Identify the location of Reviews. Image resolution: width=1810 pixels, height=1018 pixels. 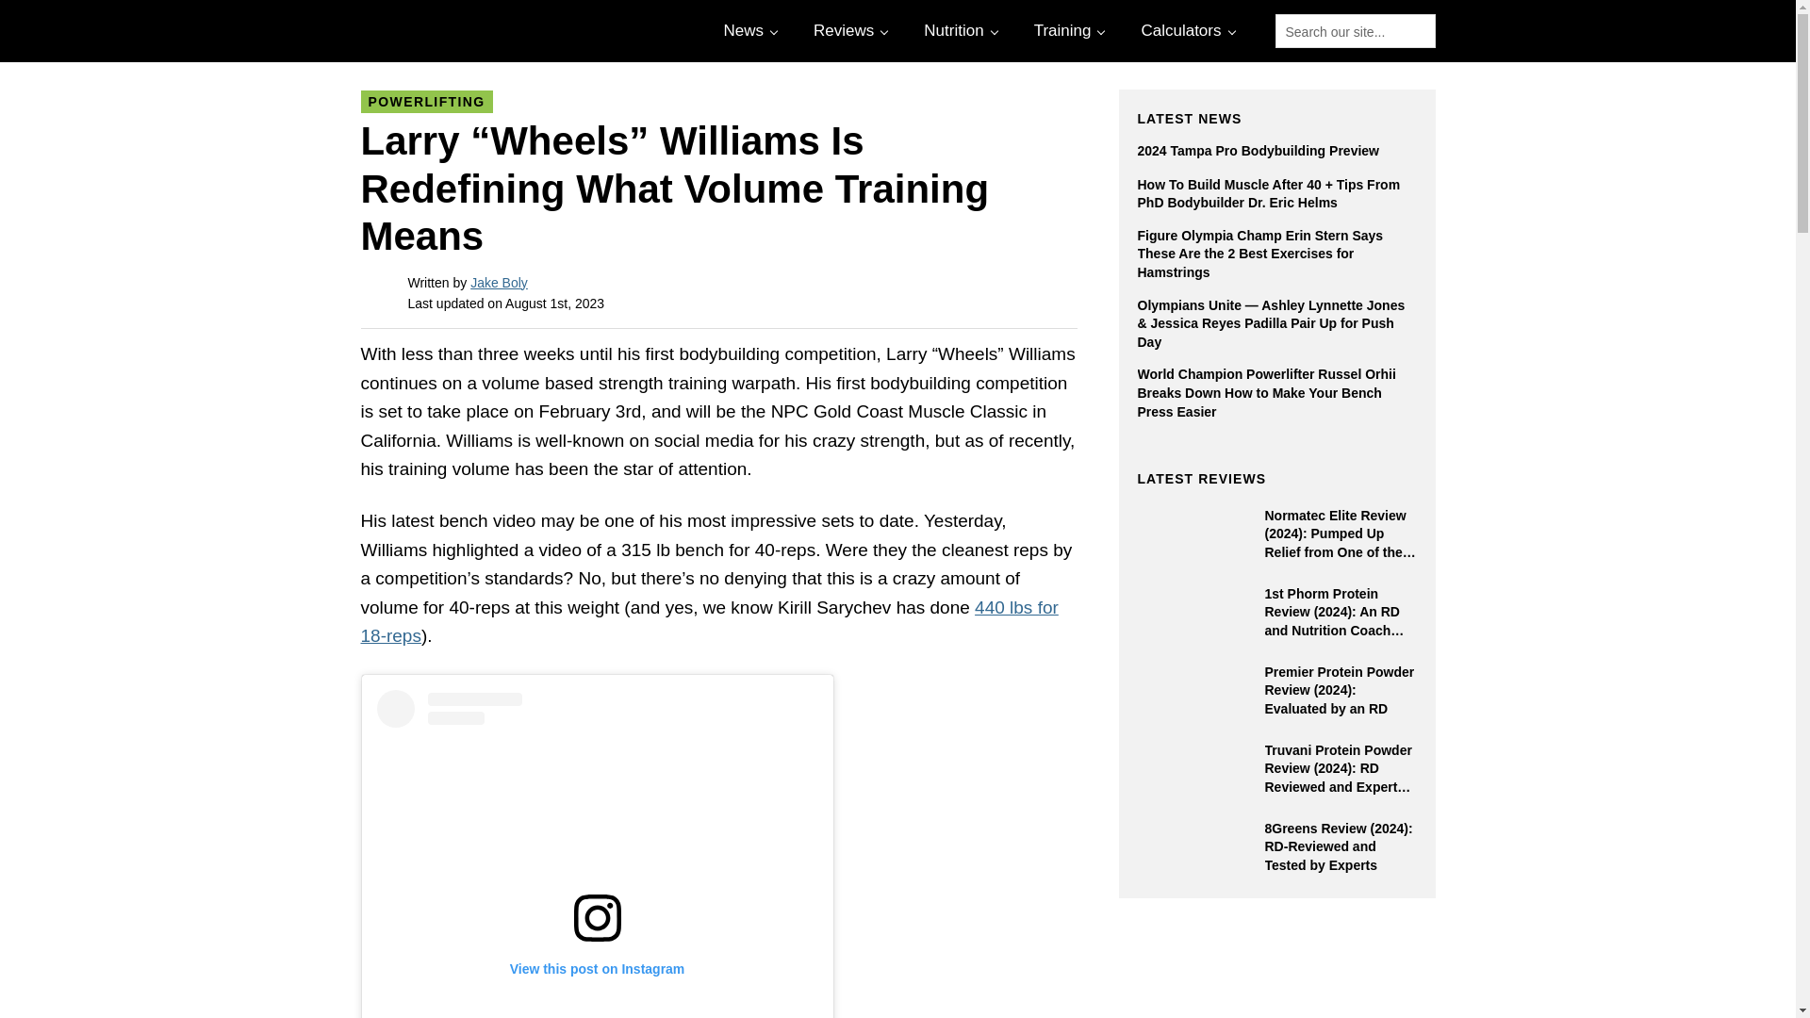
(848, 30).